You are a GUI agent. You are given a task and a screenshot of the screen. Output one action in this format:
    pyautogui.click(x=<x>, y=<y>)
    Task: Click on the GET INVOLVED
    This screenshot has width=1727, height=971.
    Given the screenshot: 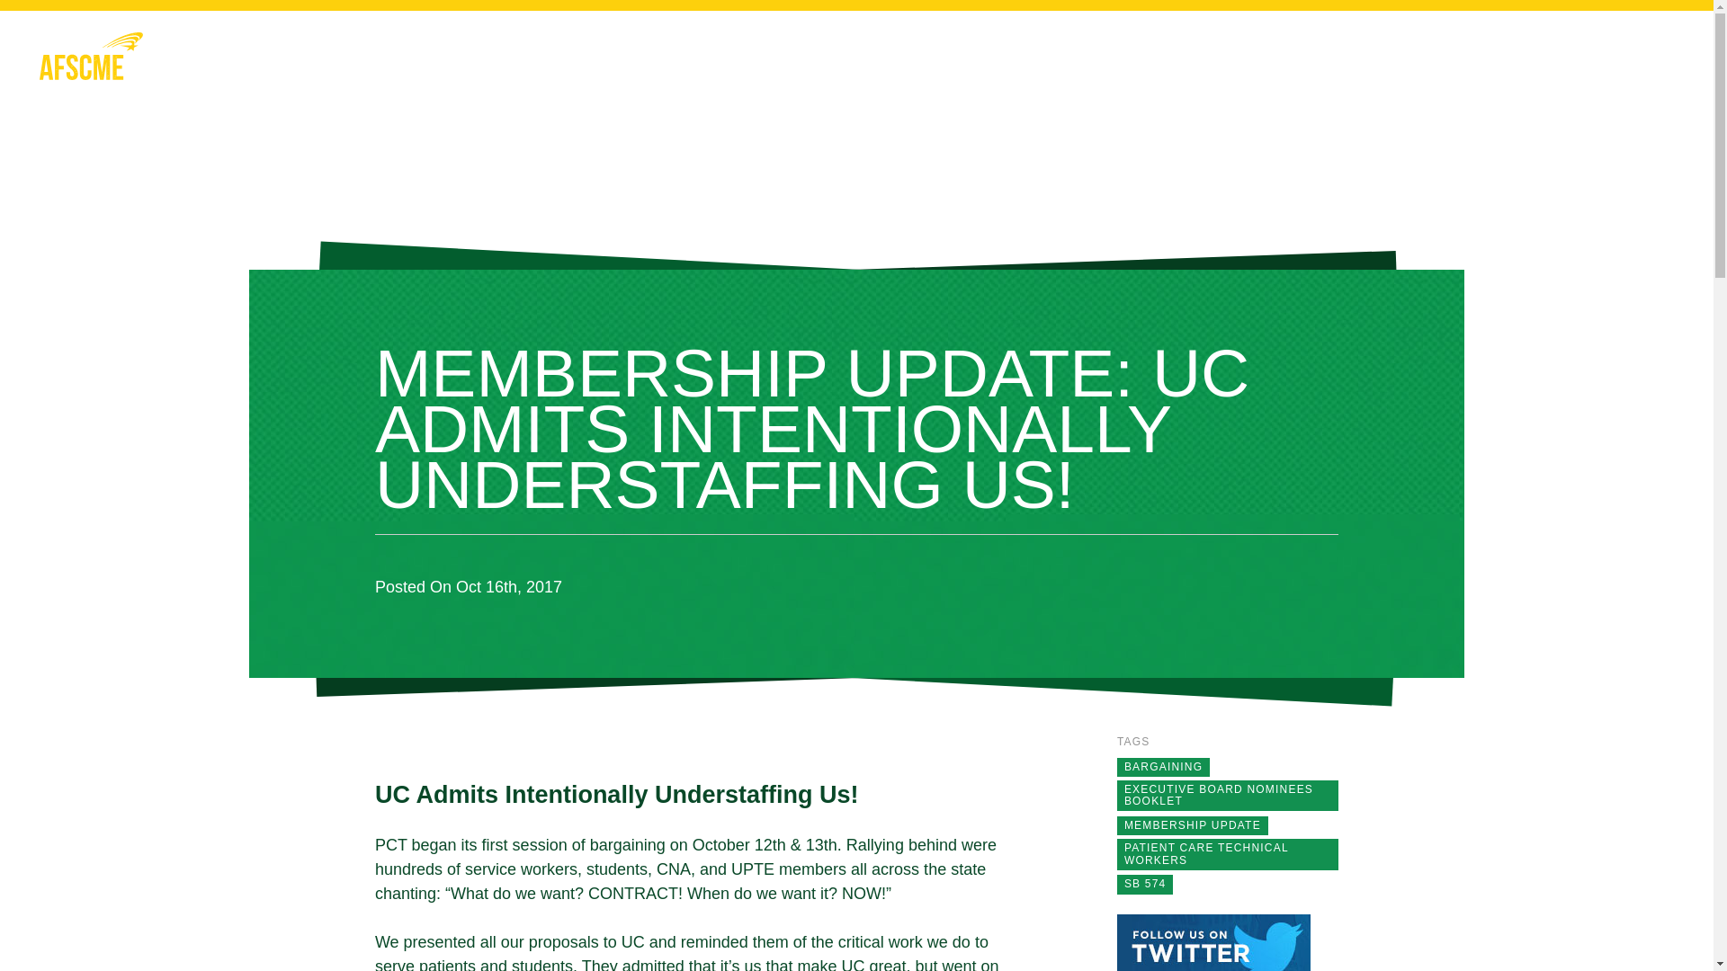 What is the action you would take?
    pyautogui.click(x=899, y=65)
    